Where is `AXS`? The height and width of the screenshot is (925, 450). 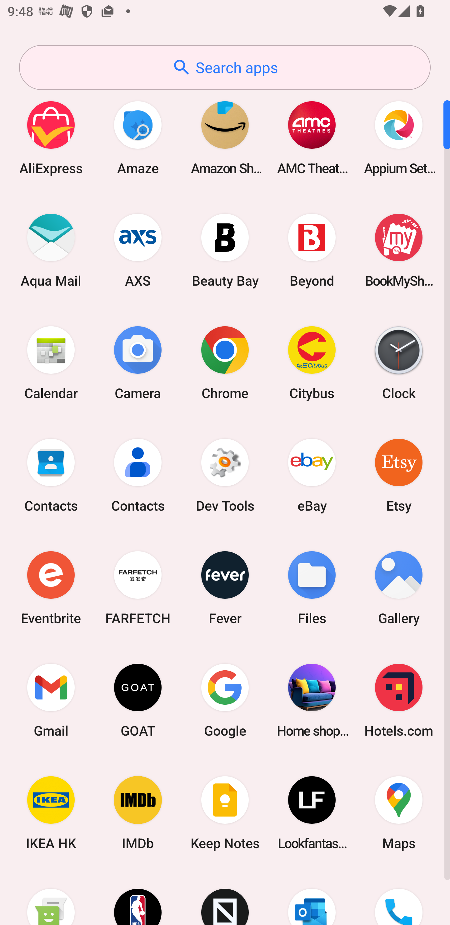 AXS is located at coordinates (138, 250).